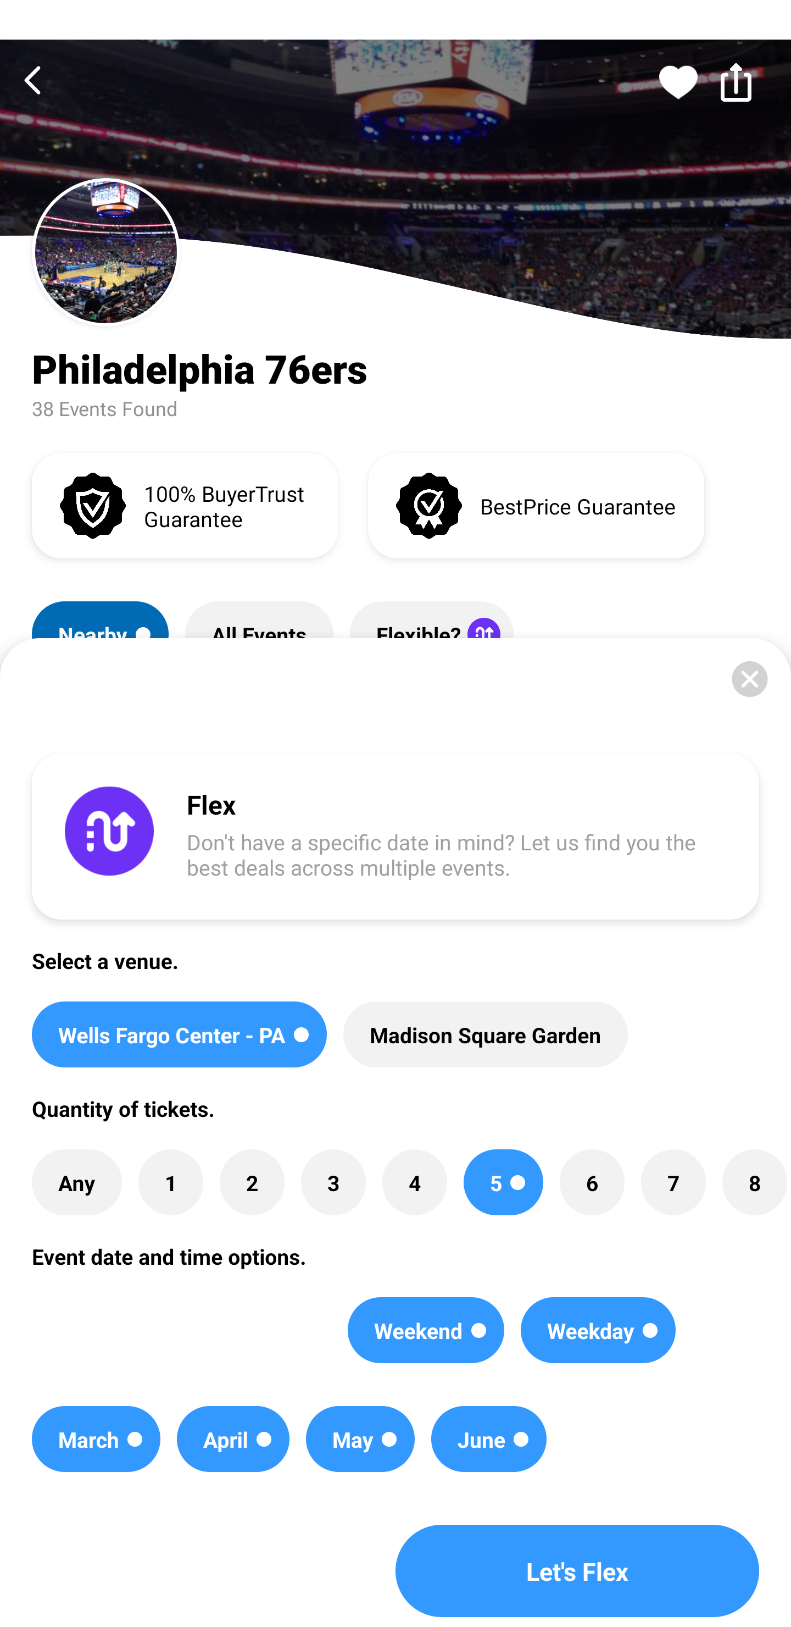 This screenshot has height=1627, width=791. Describe the element at coordinates (76, 1182) in the screenshot. I see `Any` at that location.